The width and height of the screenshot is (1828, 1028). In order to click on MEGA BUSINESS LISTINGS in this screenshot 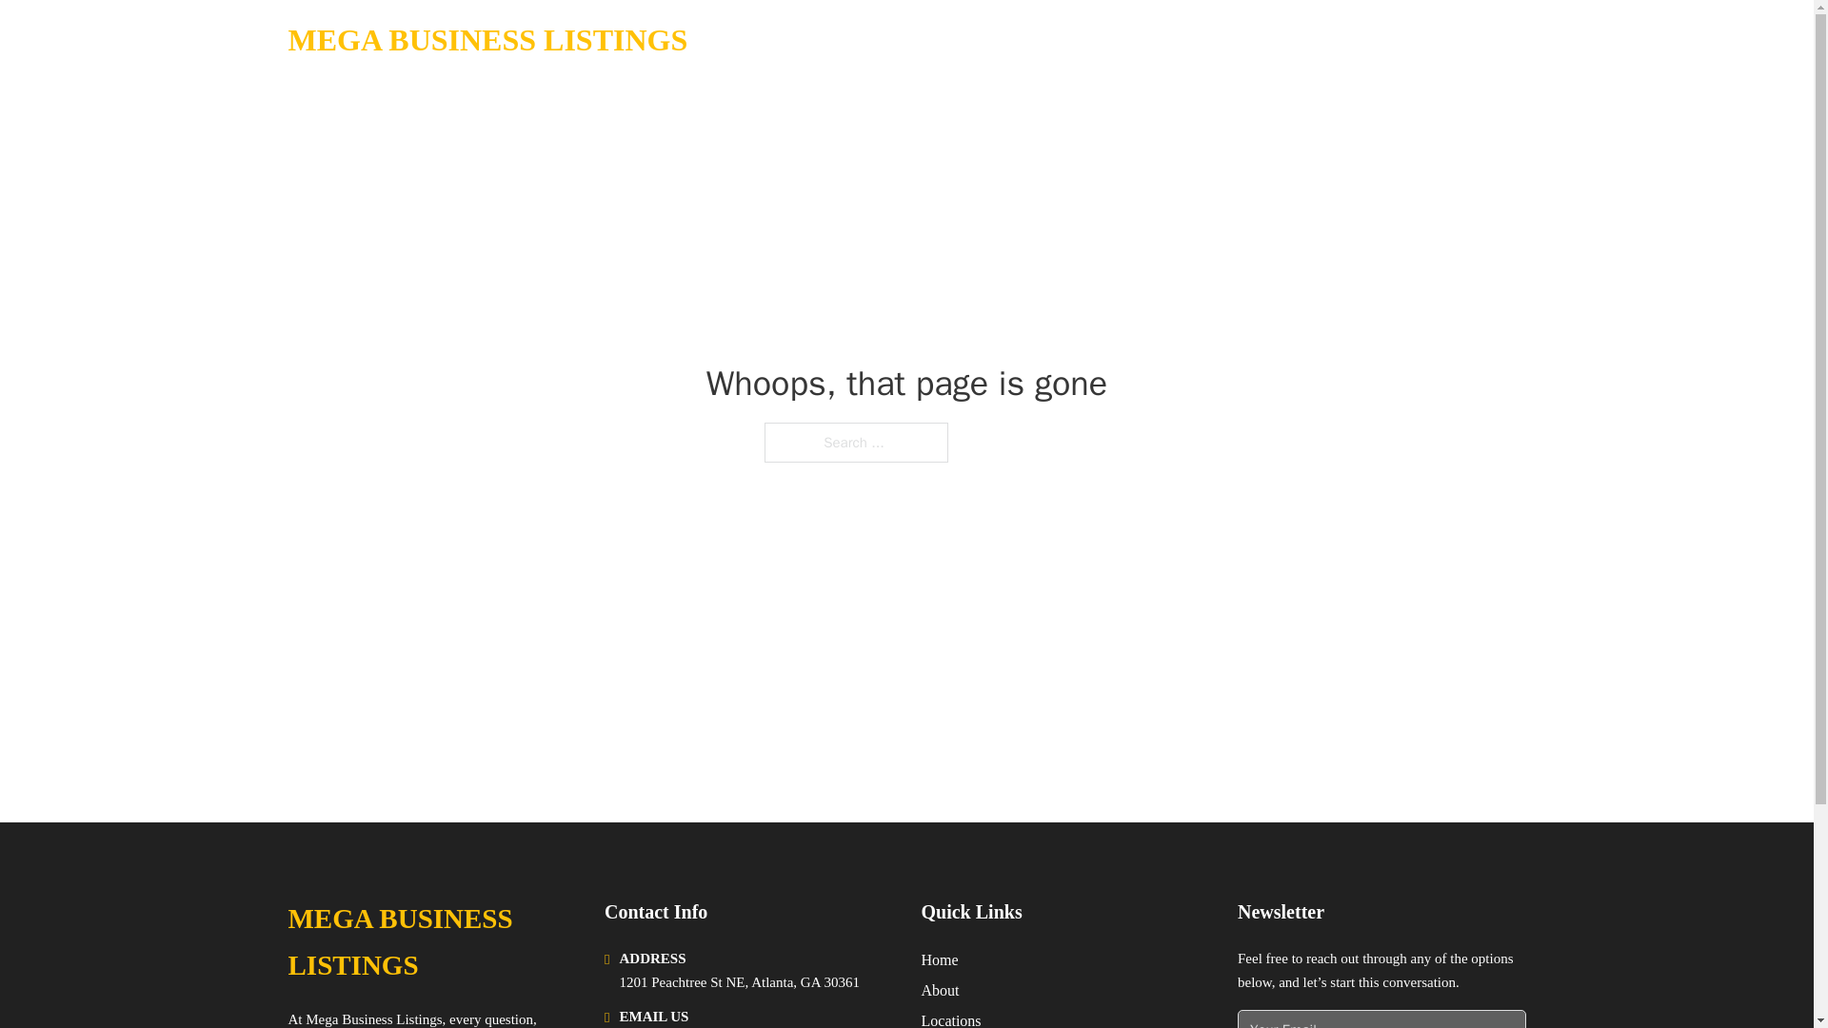, I will do `click(430, 942)`.